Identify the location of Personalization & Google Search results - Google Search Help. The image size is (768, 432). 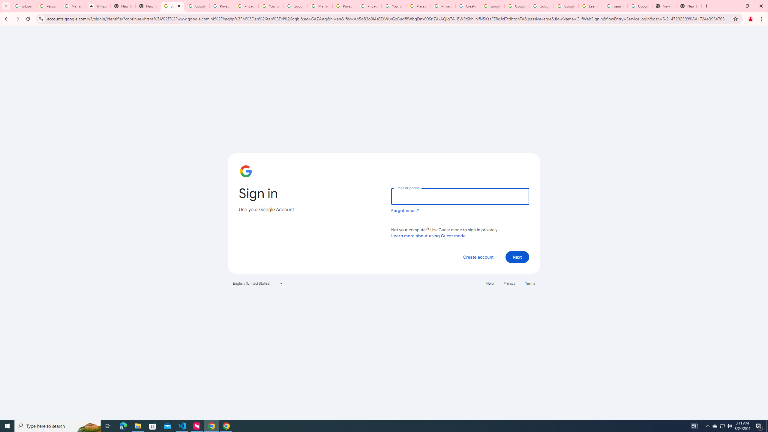
(48, 6).